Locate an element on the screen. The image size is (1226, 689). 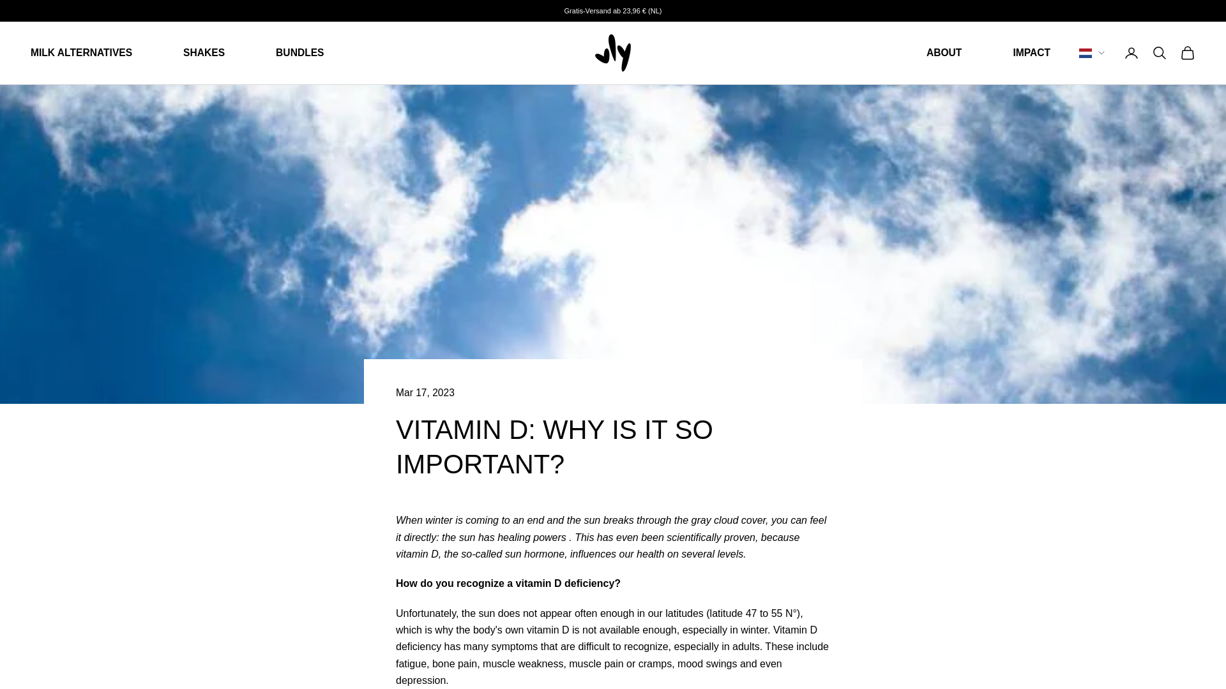
Open search is located at coordinates (1160, 53).